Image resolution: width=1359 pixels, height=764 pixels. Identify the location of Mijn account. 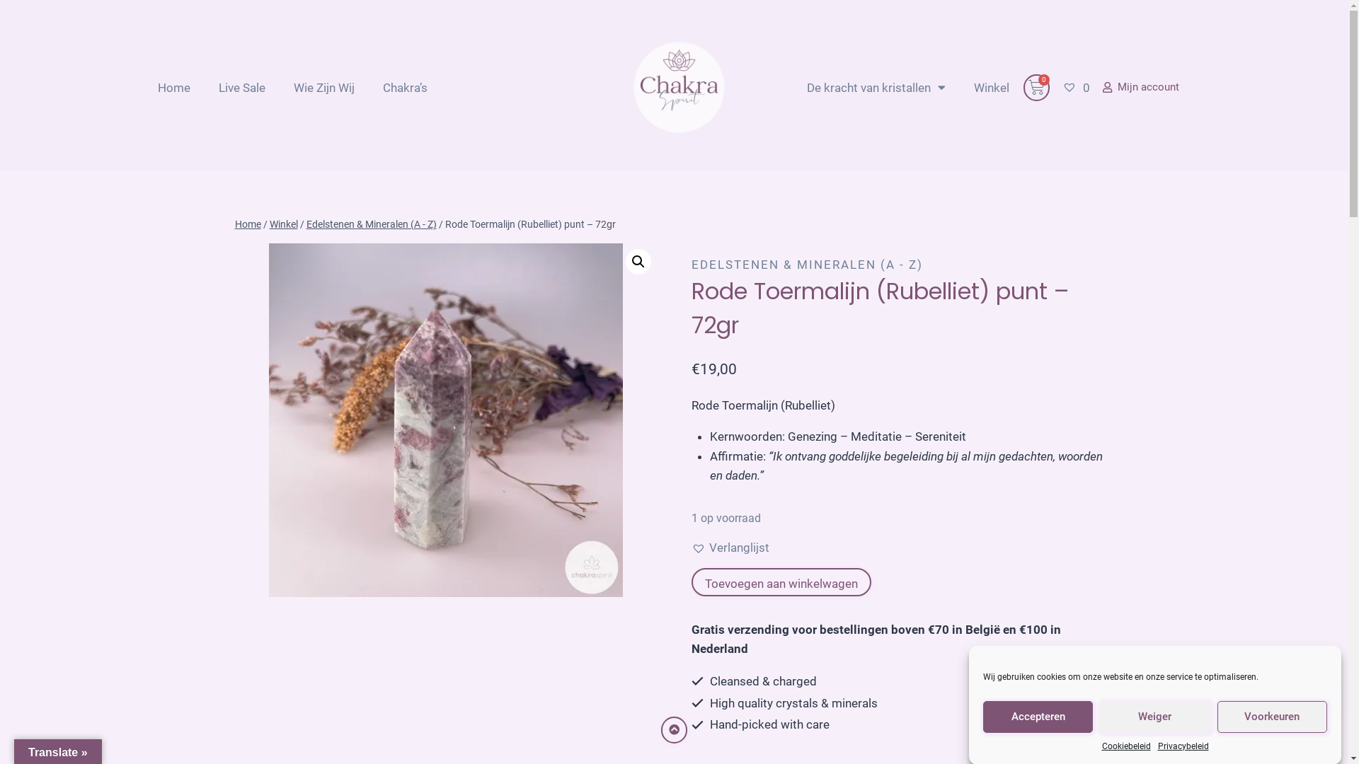
(1141, 88).